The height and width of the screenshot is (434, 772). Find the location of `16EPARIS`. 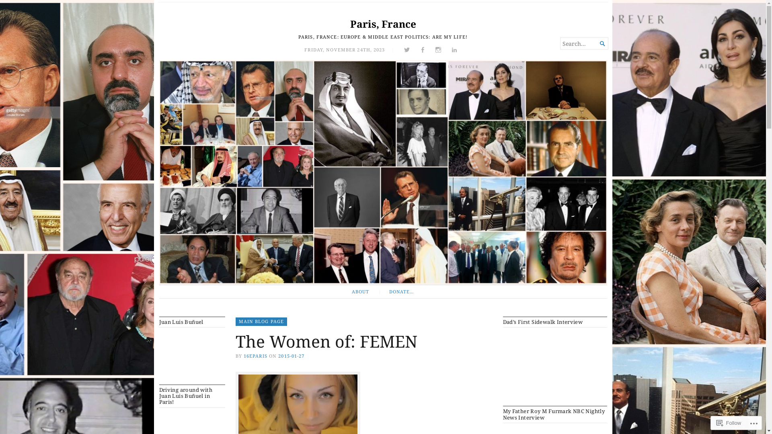

16EPARIS is located at coordinates (256, 356).